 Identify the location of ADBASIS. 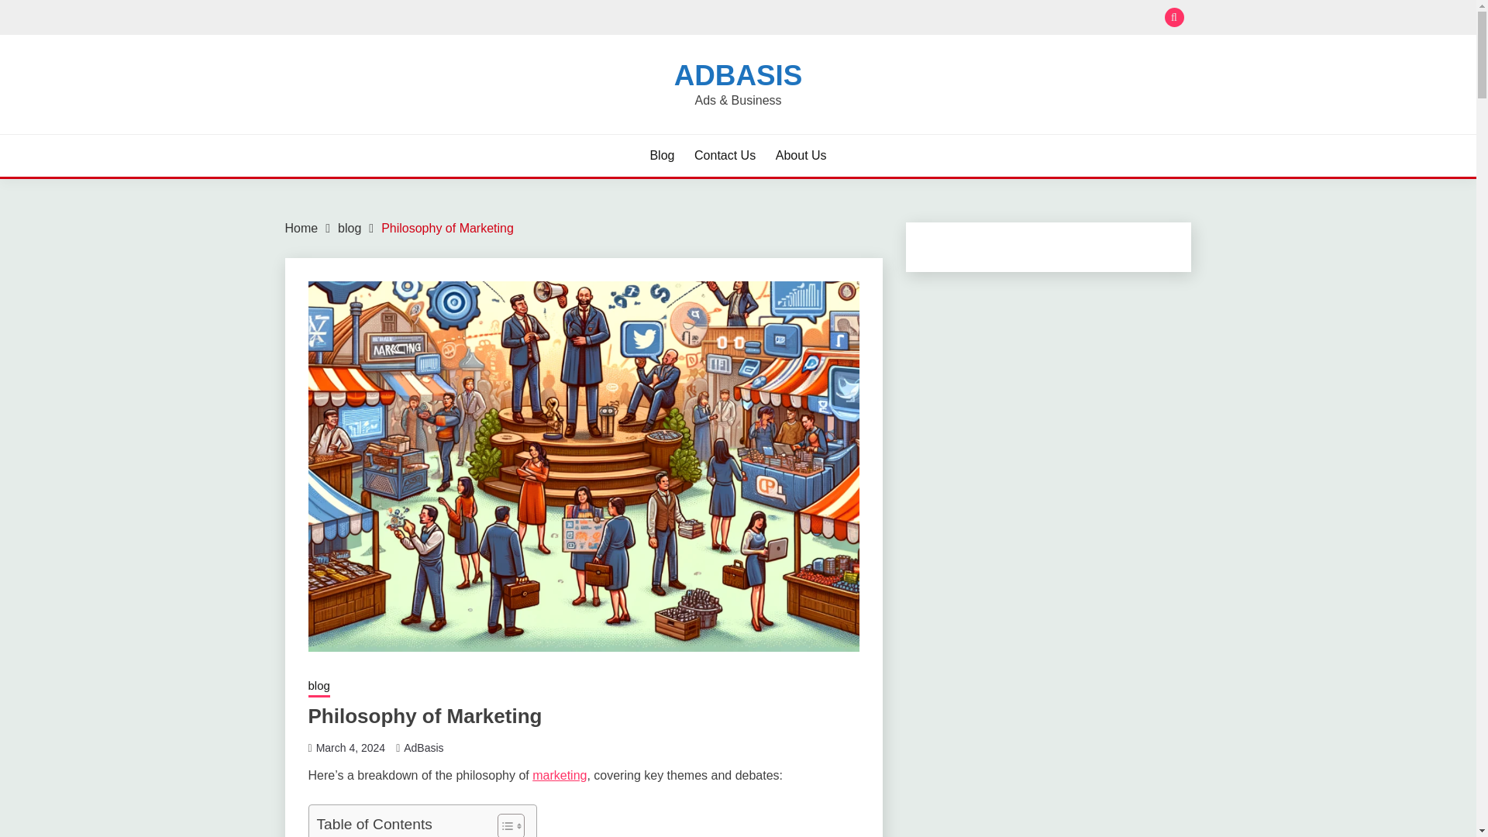
(738, 74).